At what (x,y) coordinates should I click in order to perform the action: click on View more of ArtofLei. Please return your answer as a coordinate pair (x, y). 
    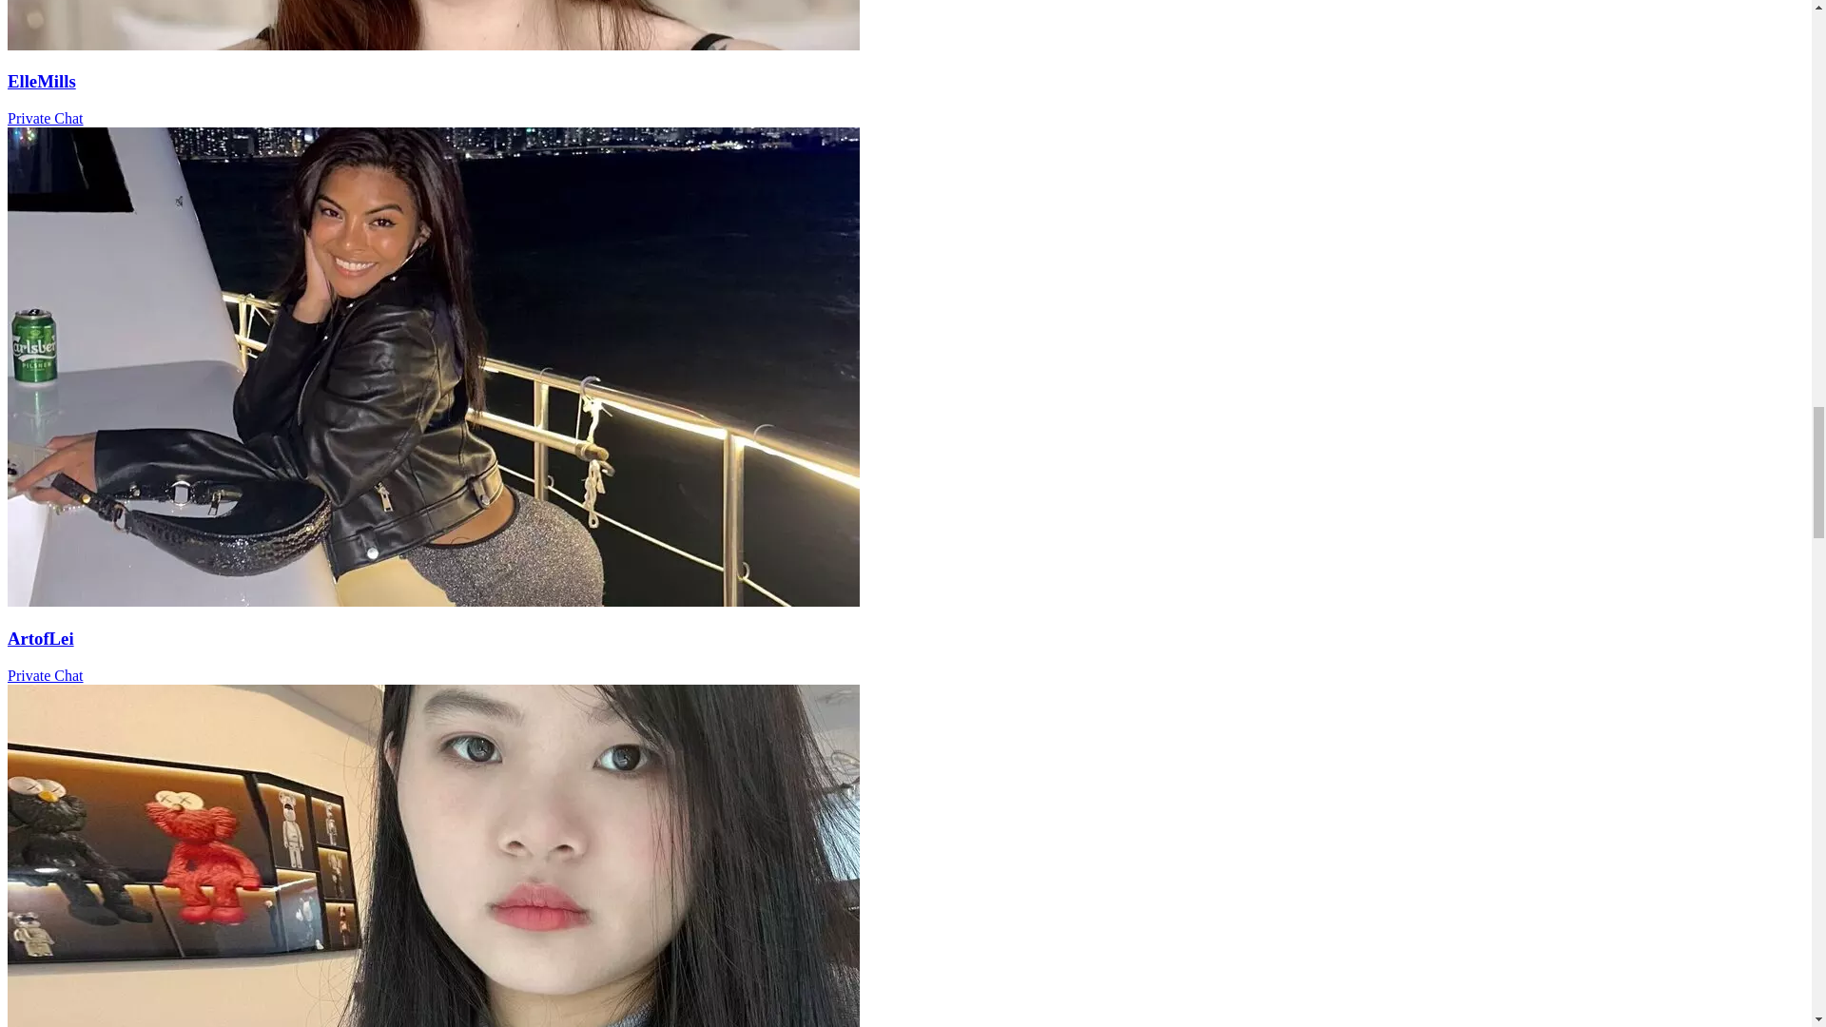
    Looking at the image, I should click on (434, 601).